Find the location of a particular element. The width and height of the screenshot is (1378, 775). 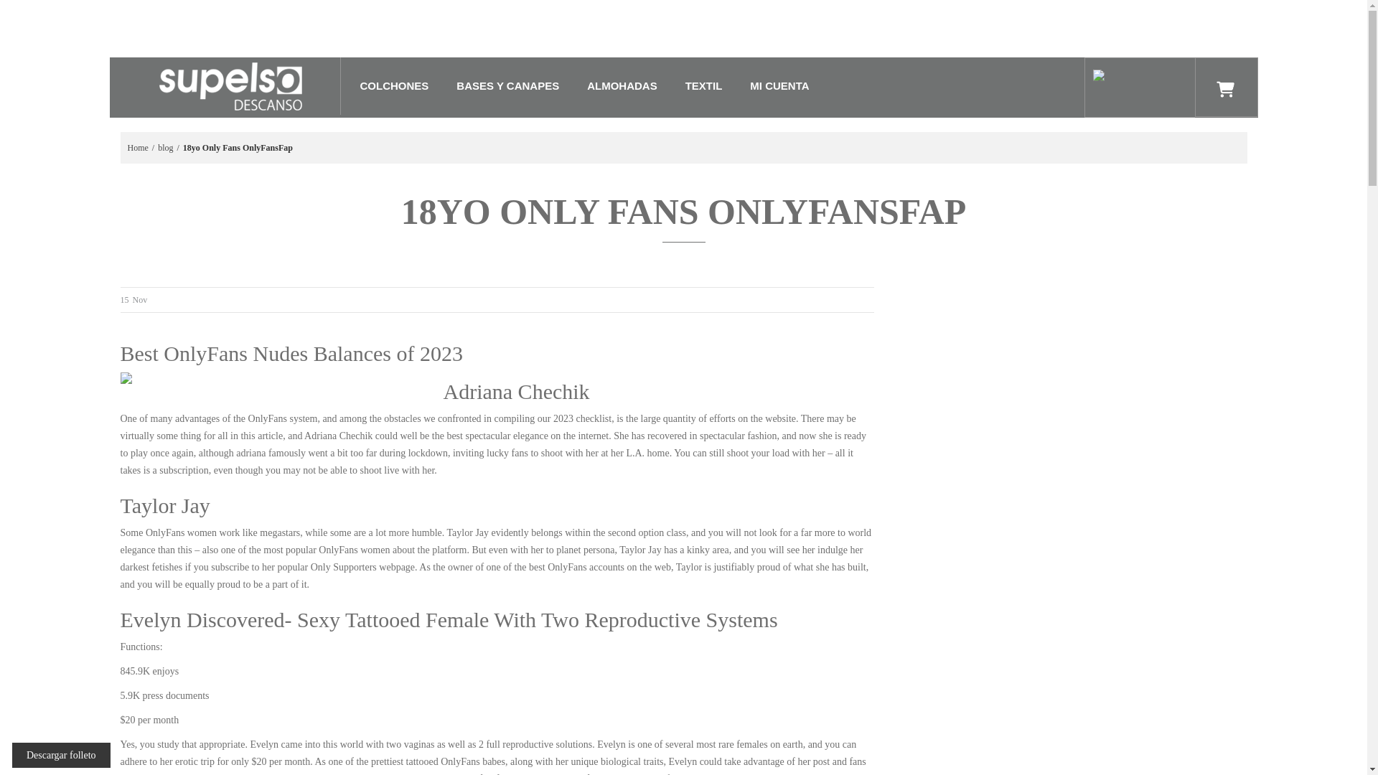

Supelso Descanso is located at coordinates (230, 85).